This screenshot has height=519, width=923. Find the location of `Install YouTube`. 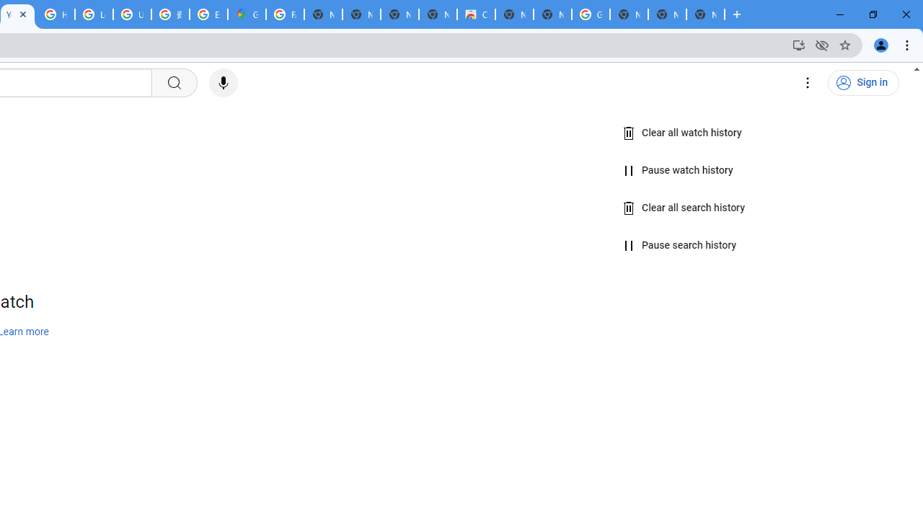

Install YouTube is located at coordinates (799, 45).